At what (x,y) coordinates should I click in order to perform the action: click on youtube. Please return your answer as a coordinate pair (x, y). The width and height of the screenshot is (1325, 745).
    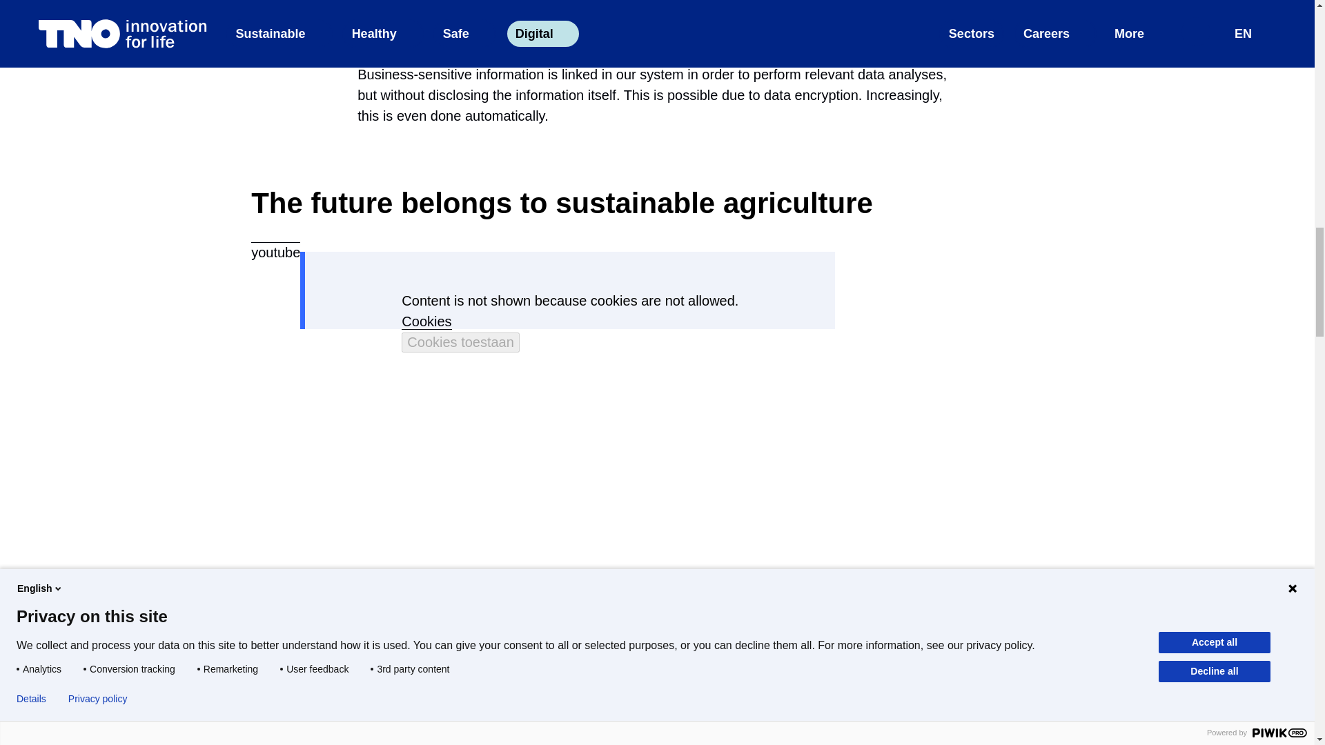
    Looking at the image, I should click on (276, 243).